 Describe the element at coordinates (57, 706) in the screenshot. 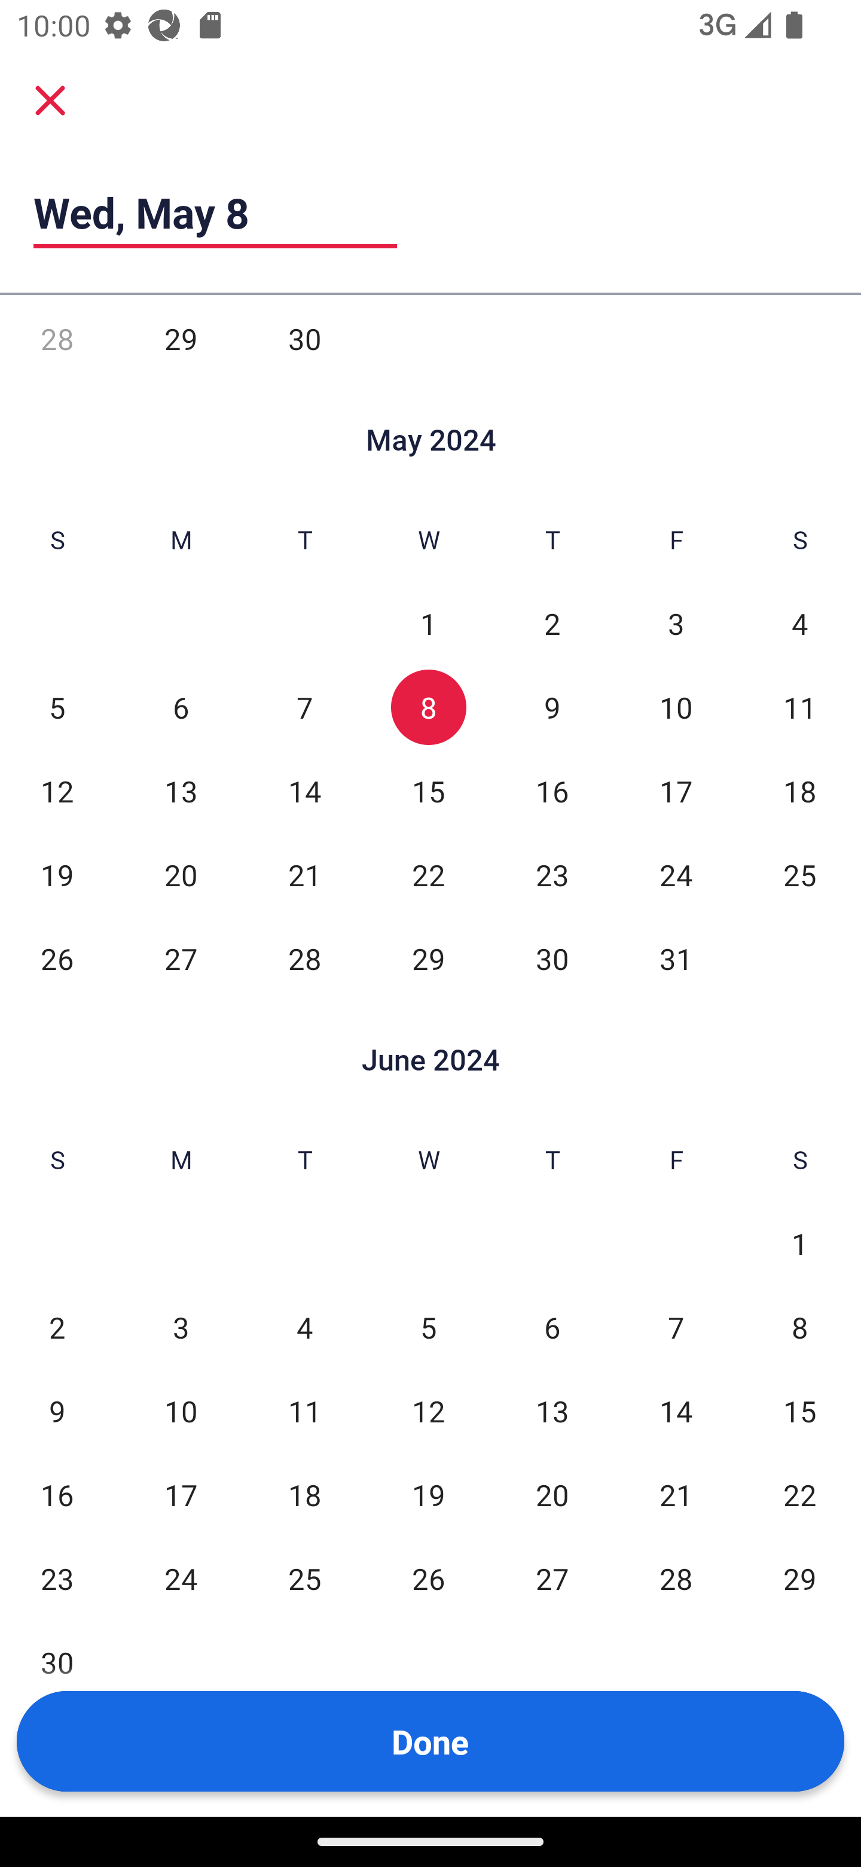

I see `5 Sun, May 5, Not Selected` at that location.